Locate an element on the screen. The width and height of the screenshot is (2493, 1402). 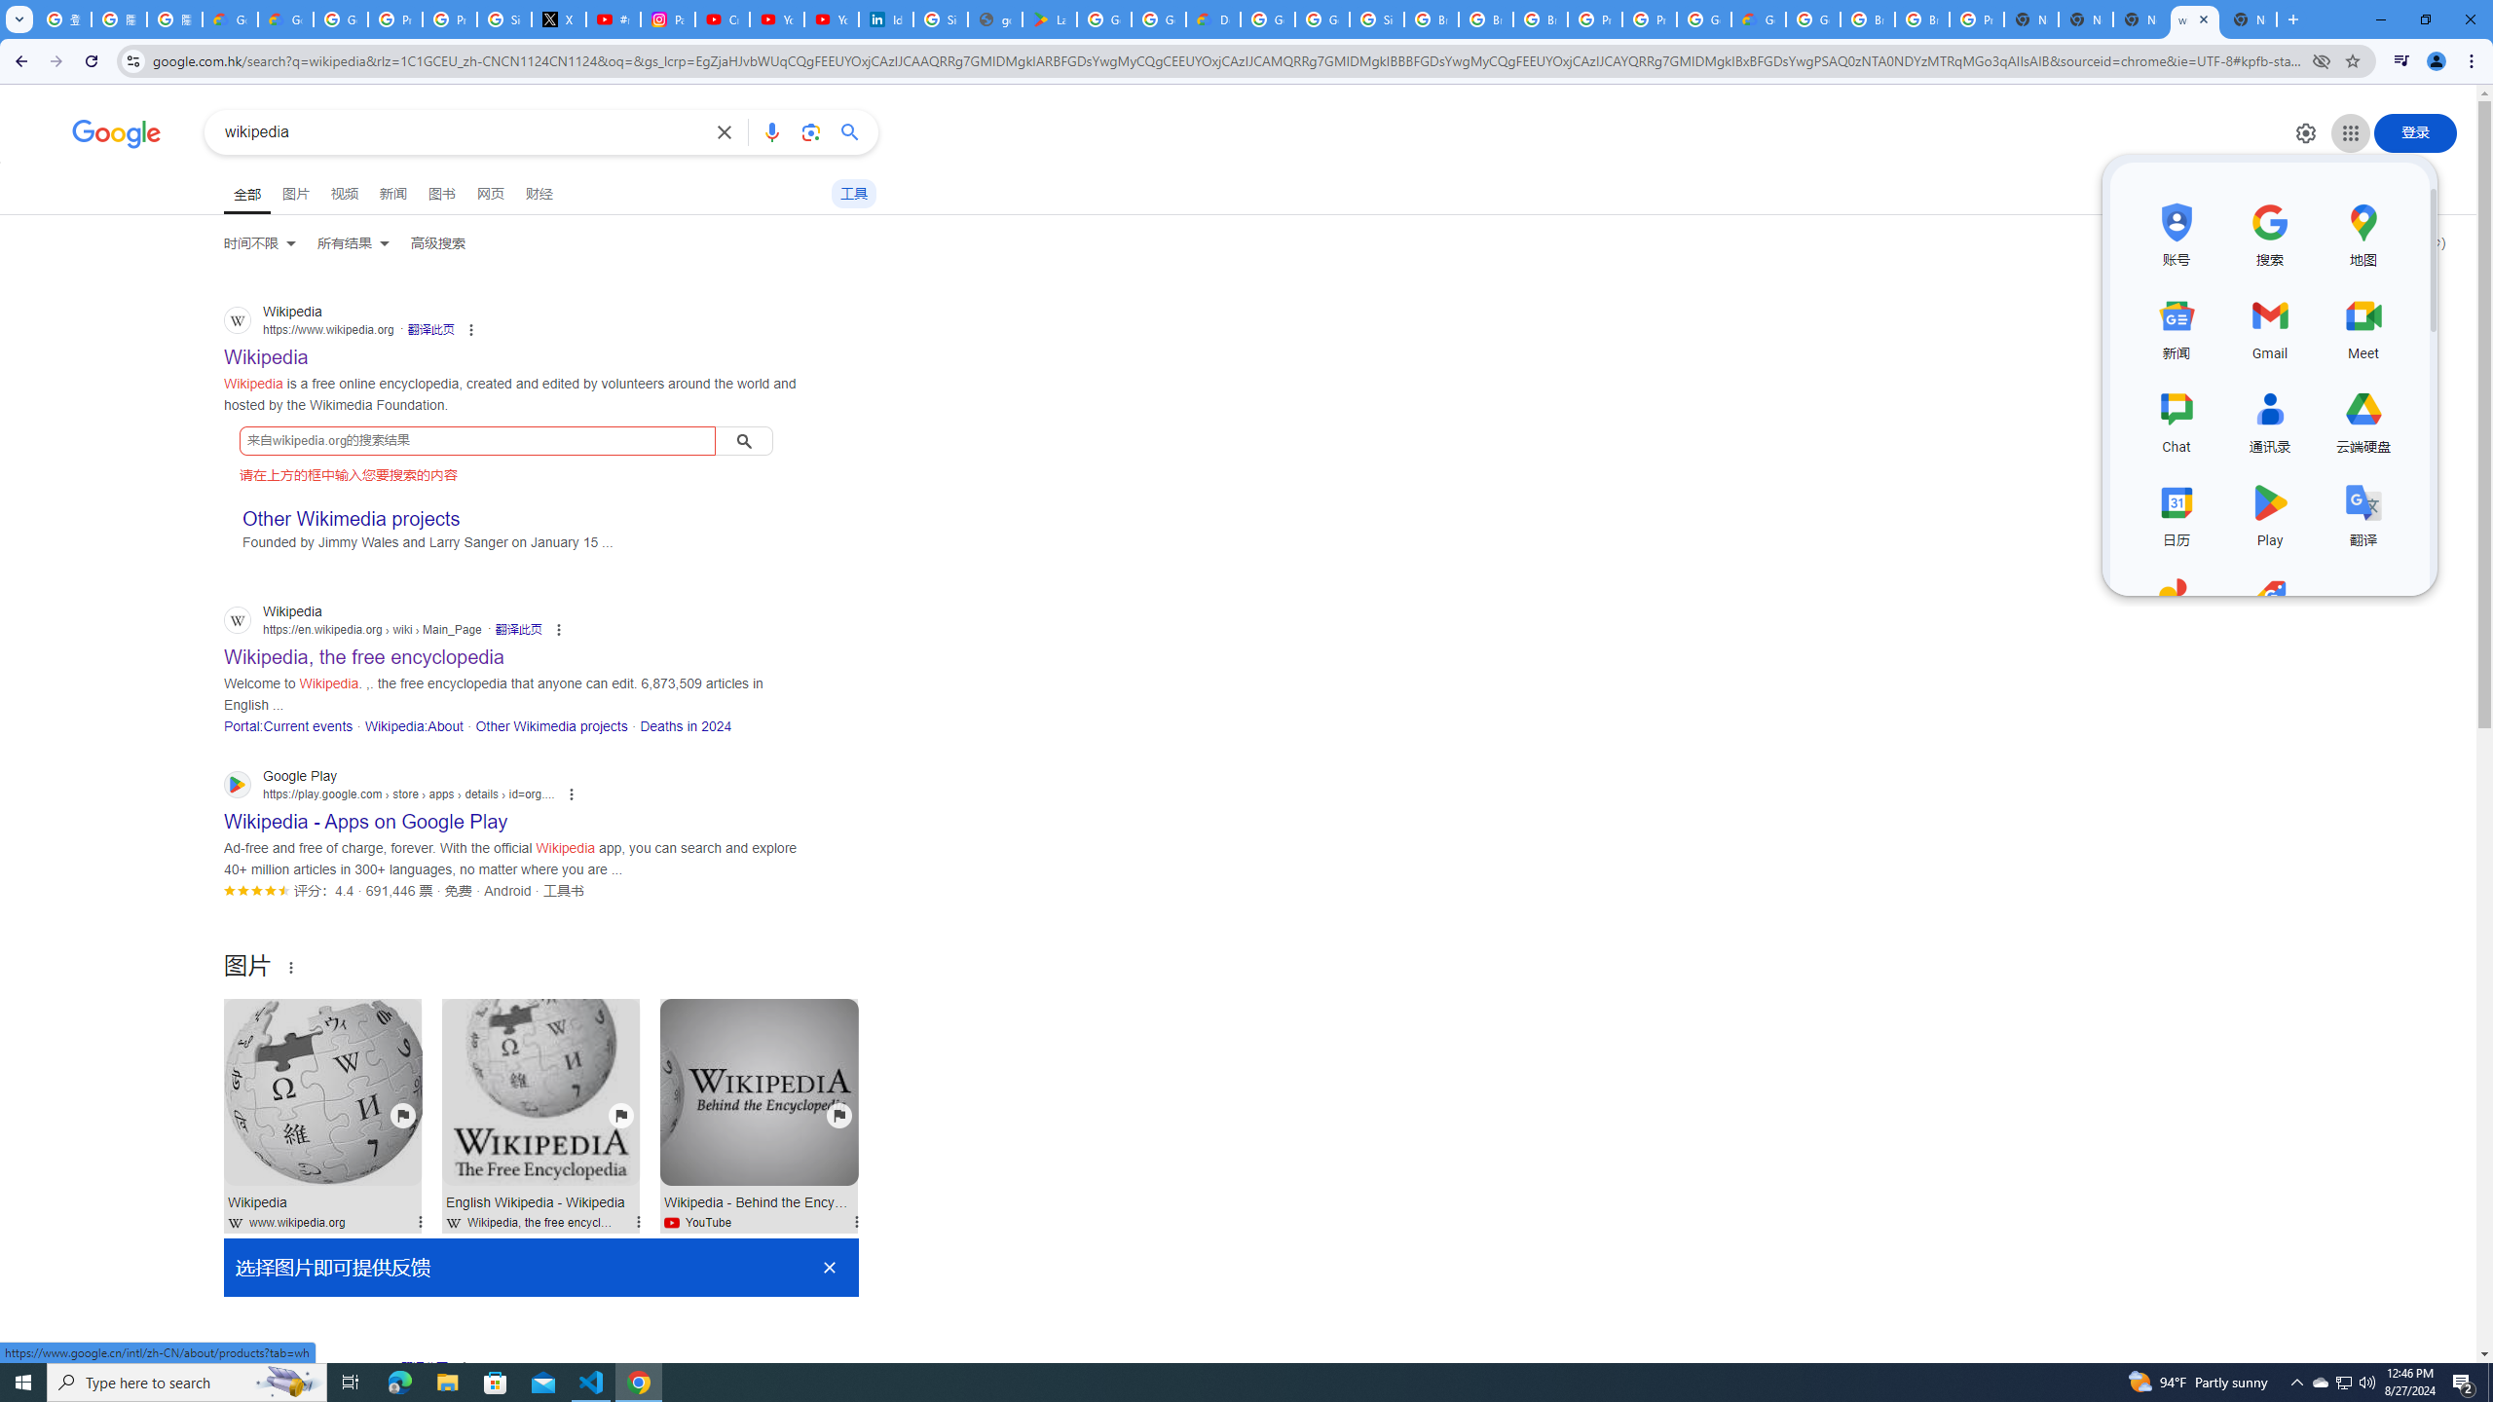
New Tab is located at coordinates (2030, 19).